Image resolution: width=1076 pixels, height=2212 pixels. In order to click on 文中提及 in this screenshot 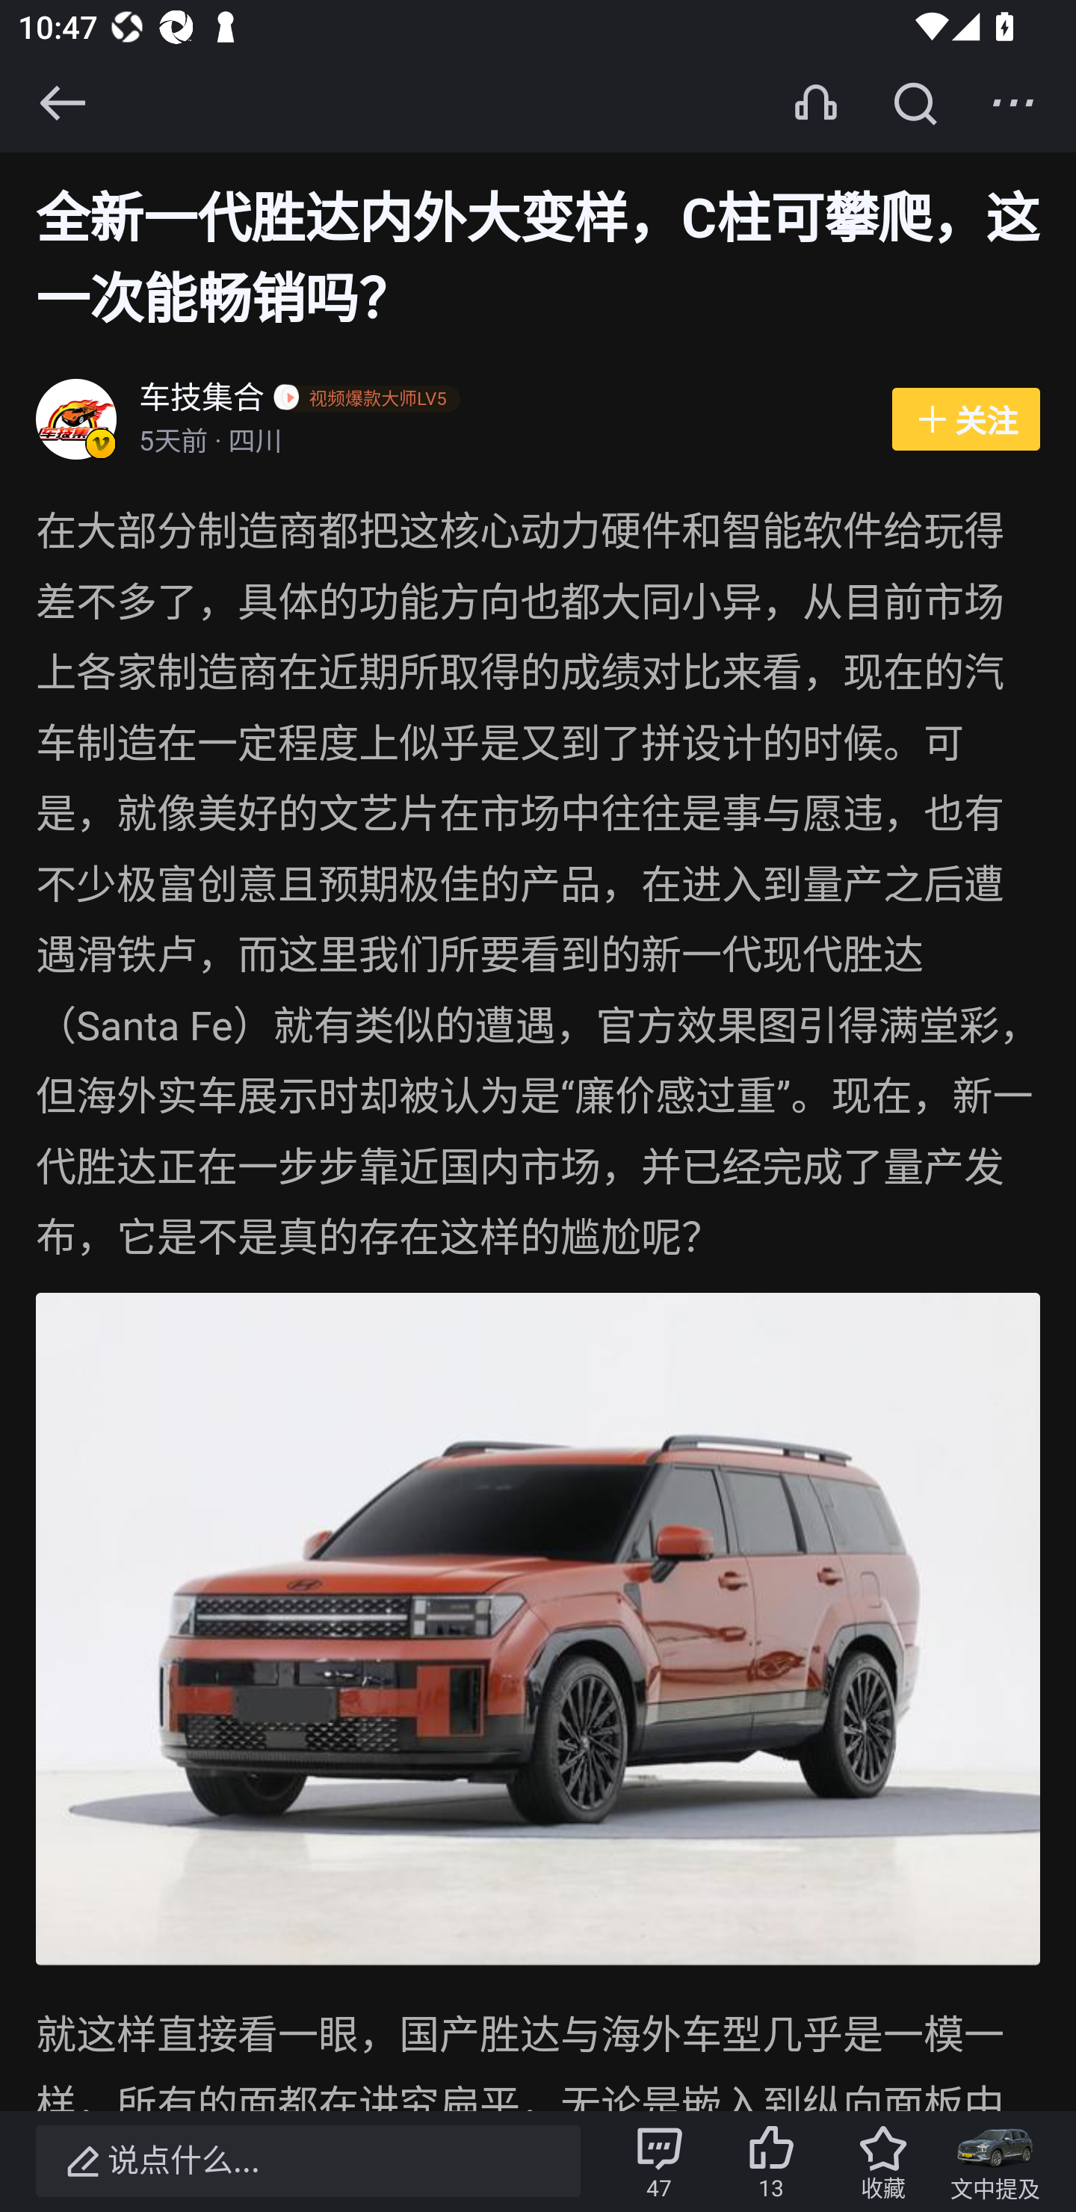, I will do `click(995, 2161)`.